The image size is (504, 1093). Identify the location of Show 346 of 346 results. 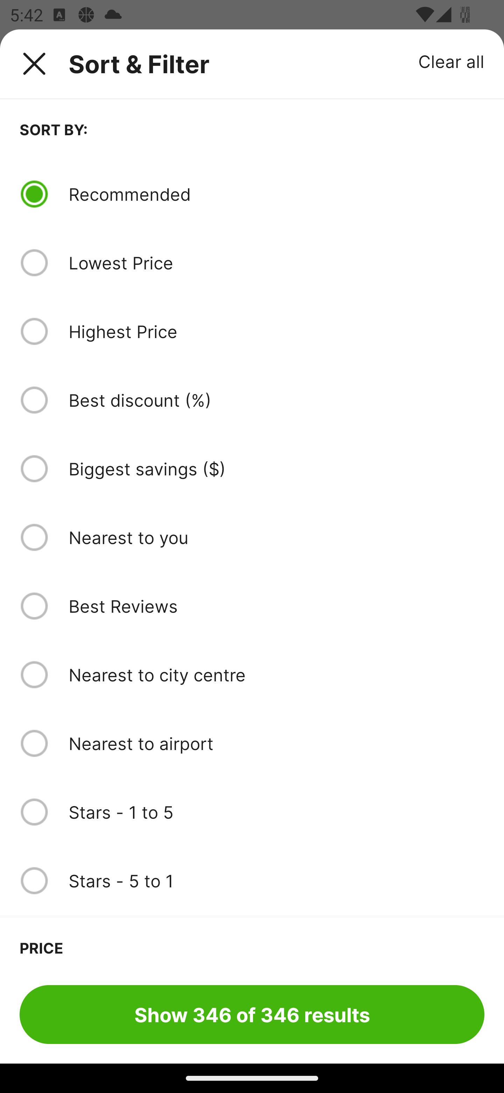
(252, 1014).